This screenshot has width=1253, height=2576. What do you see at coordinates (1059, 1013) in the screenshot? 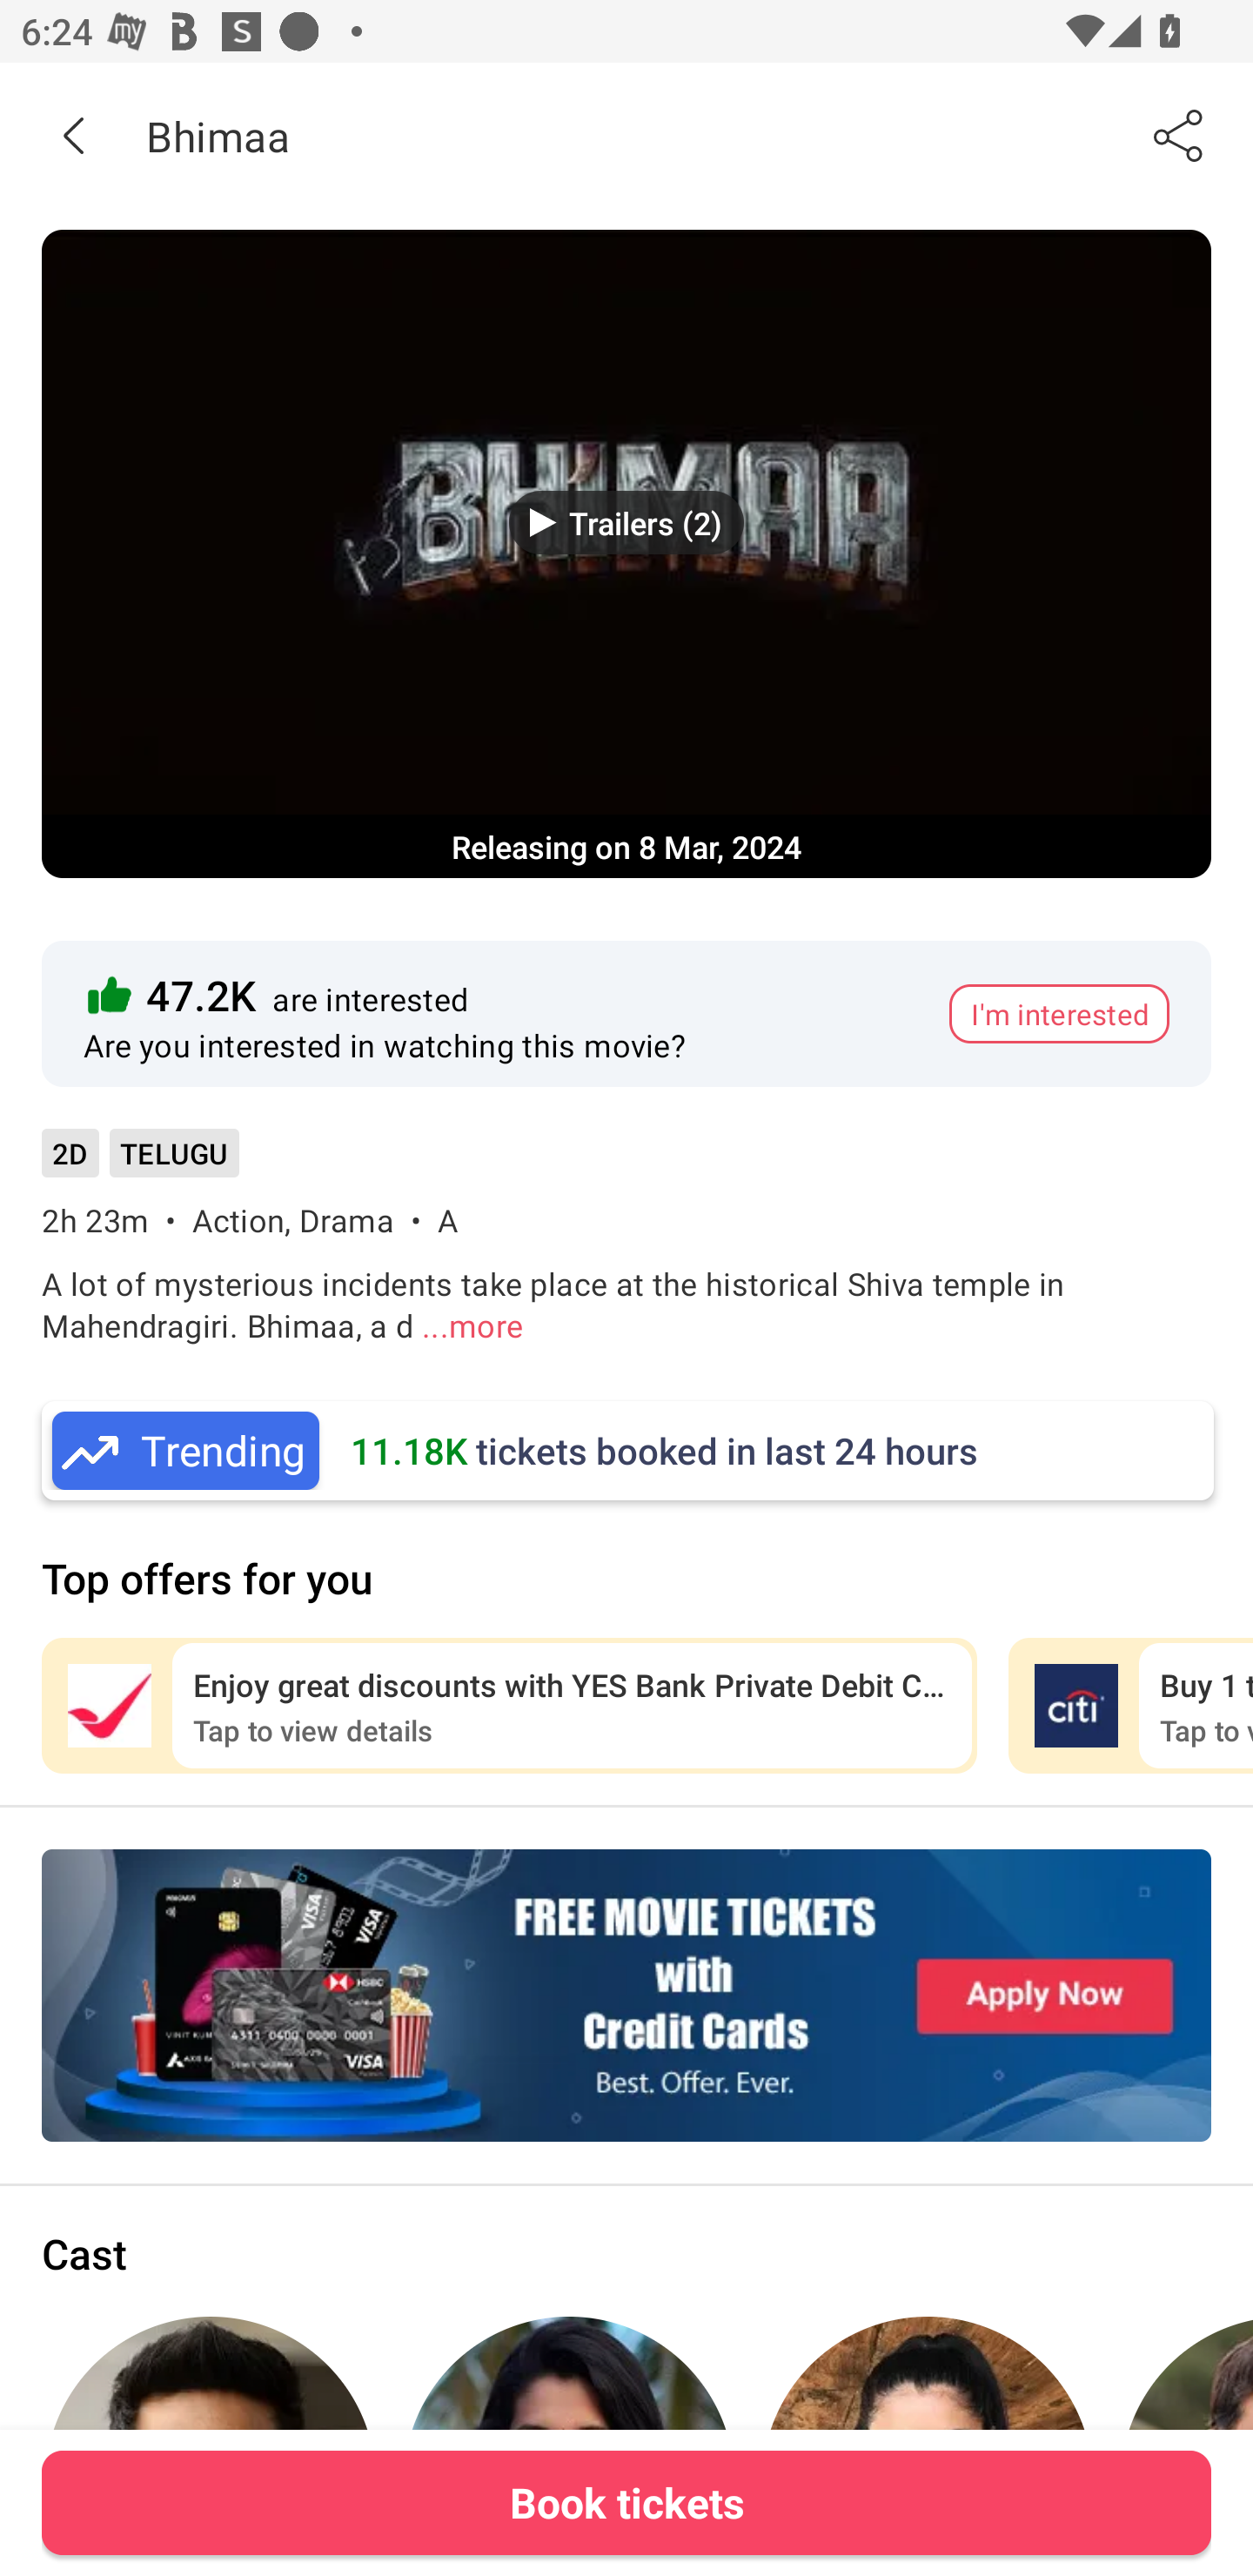
I see `I'm interested` at bounding box center [1059, 1013].